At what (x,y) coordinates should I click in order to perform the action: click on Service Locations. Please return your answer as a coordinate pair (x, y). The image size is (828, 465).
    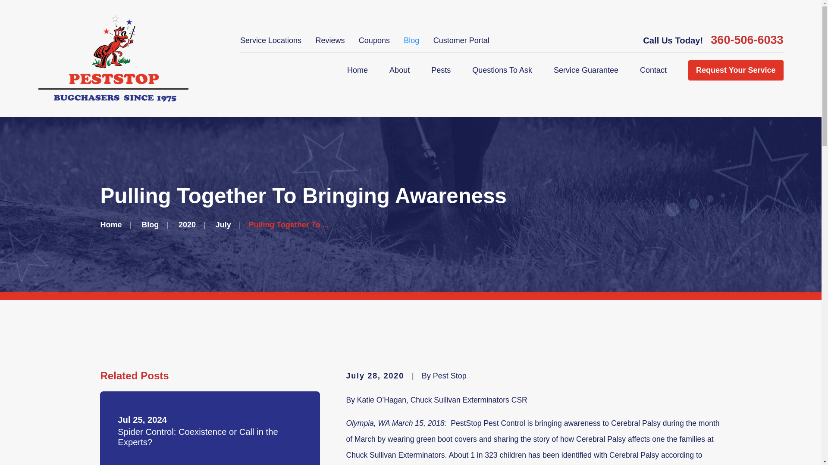
    Looking at the image, I should click on (270, 40).